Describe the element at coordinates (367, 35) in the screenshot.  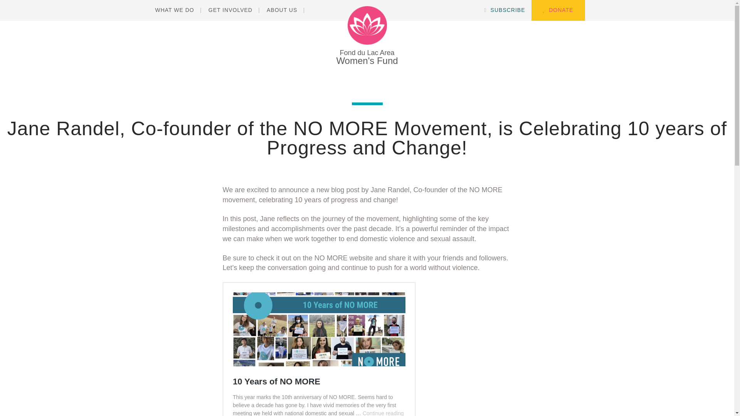
I see `ABOUT US` at that location.